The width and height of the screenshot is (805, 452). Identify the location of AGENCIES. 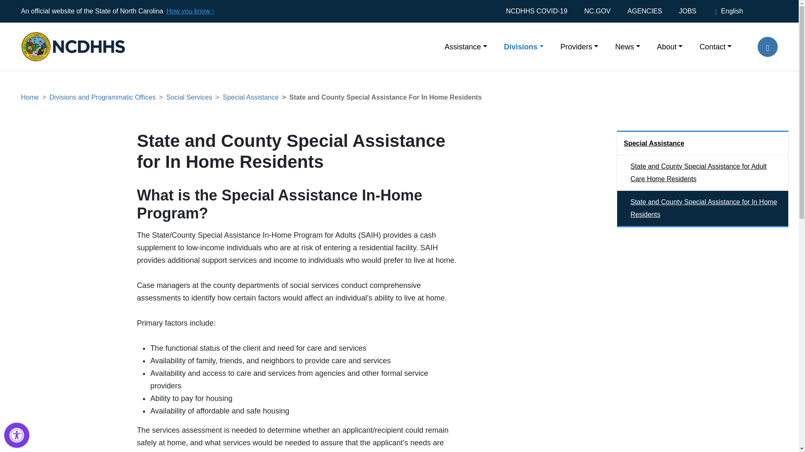
(645, 11).